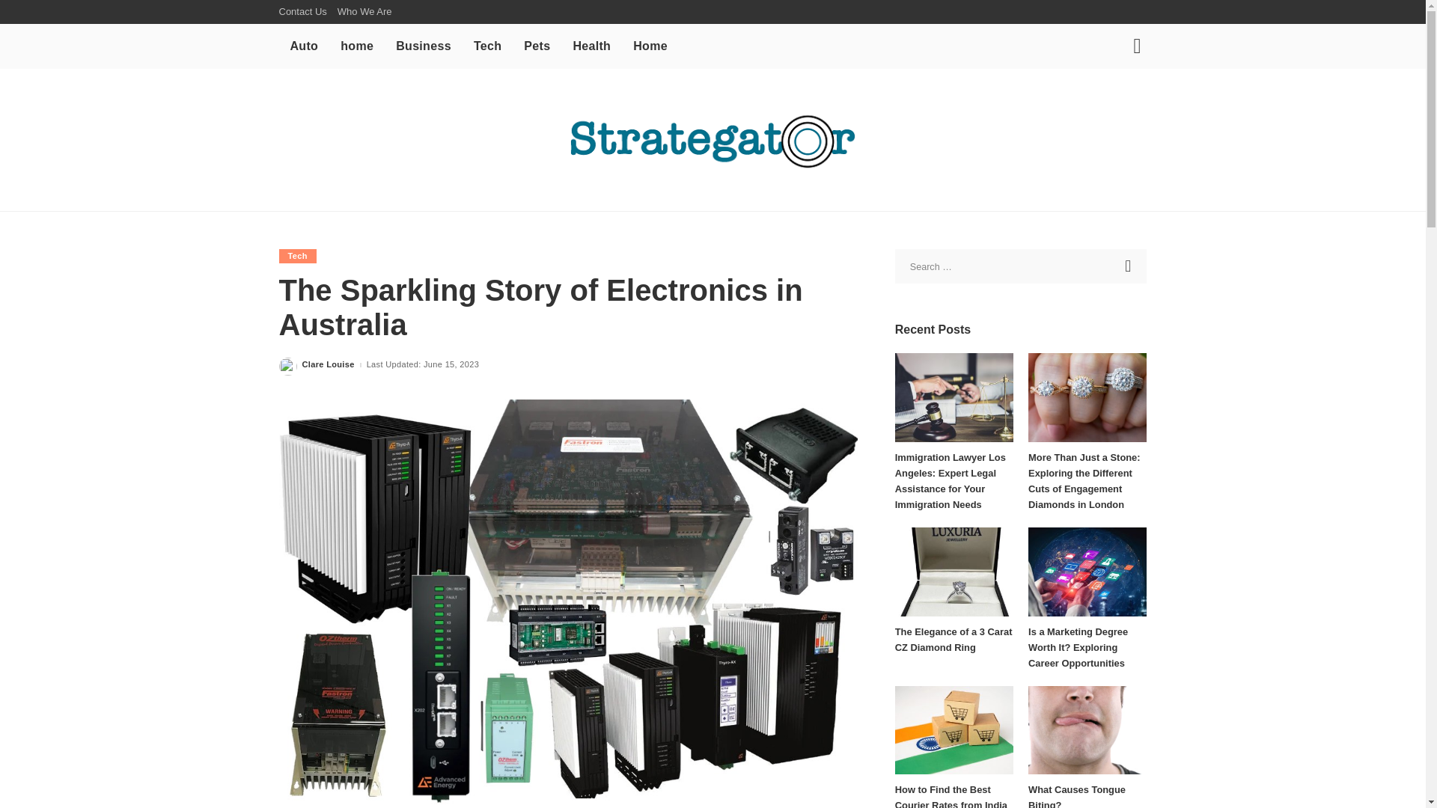  Describe the element at coordinates (488, 46) in the screenshot. I see `Tech` at that location.